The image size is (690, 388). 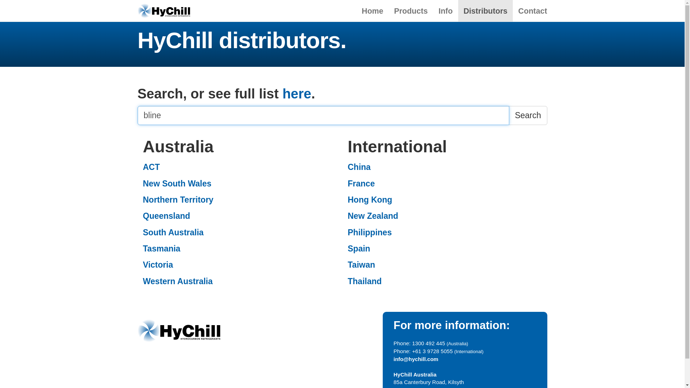 I want to click on Search, so click(x=528, y=116).